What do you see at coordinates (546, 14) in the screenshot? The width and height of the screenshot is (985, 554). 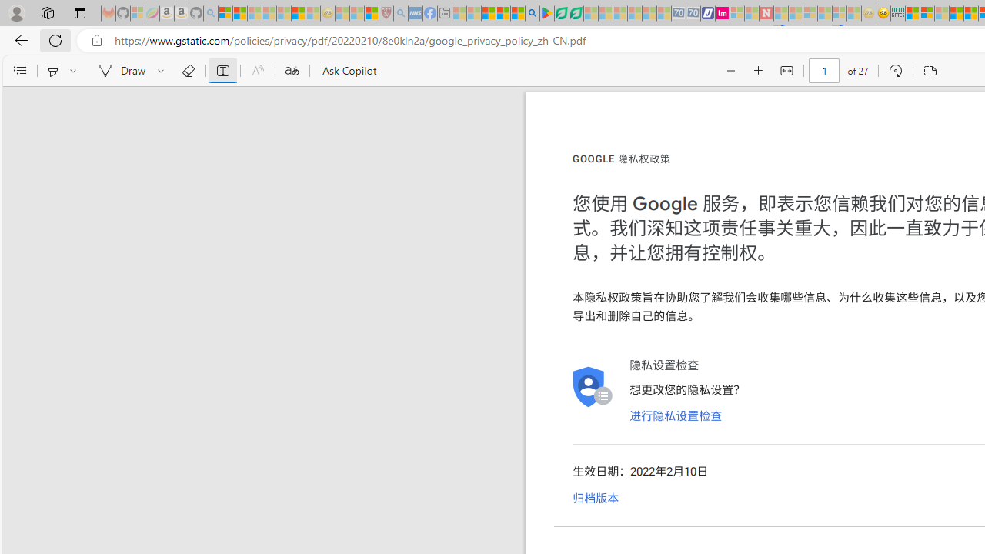 I see `Bluey: Let's Play! - Apps on Google Play` at bounding box center [546, 14].